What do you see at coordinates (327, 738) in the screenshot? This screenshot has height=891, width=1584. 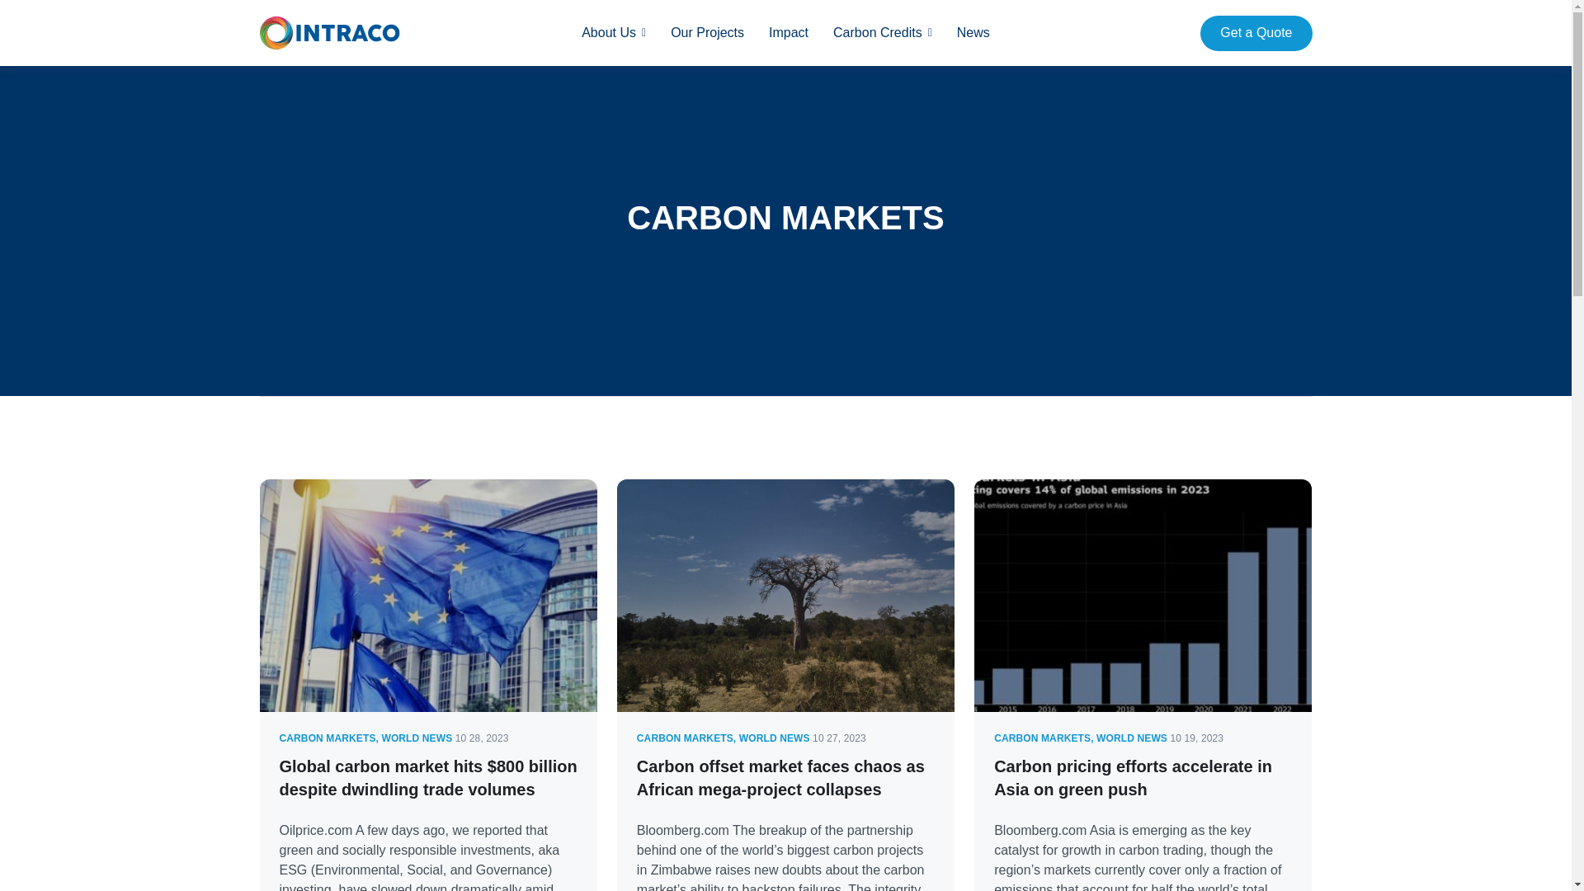 I see `CARBON MARKETS` at bounding box center [327, 738].